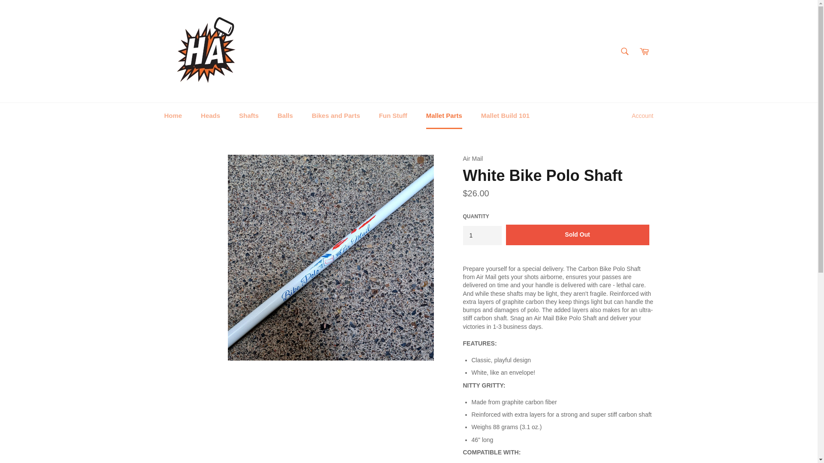 The height and width of the screenshot is (463, 824). I want to click on Fun Stuff, so click(393, 116).